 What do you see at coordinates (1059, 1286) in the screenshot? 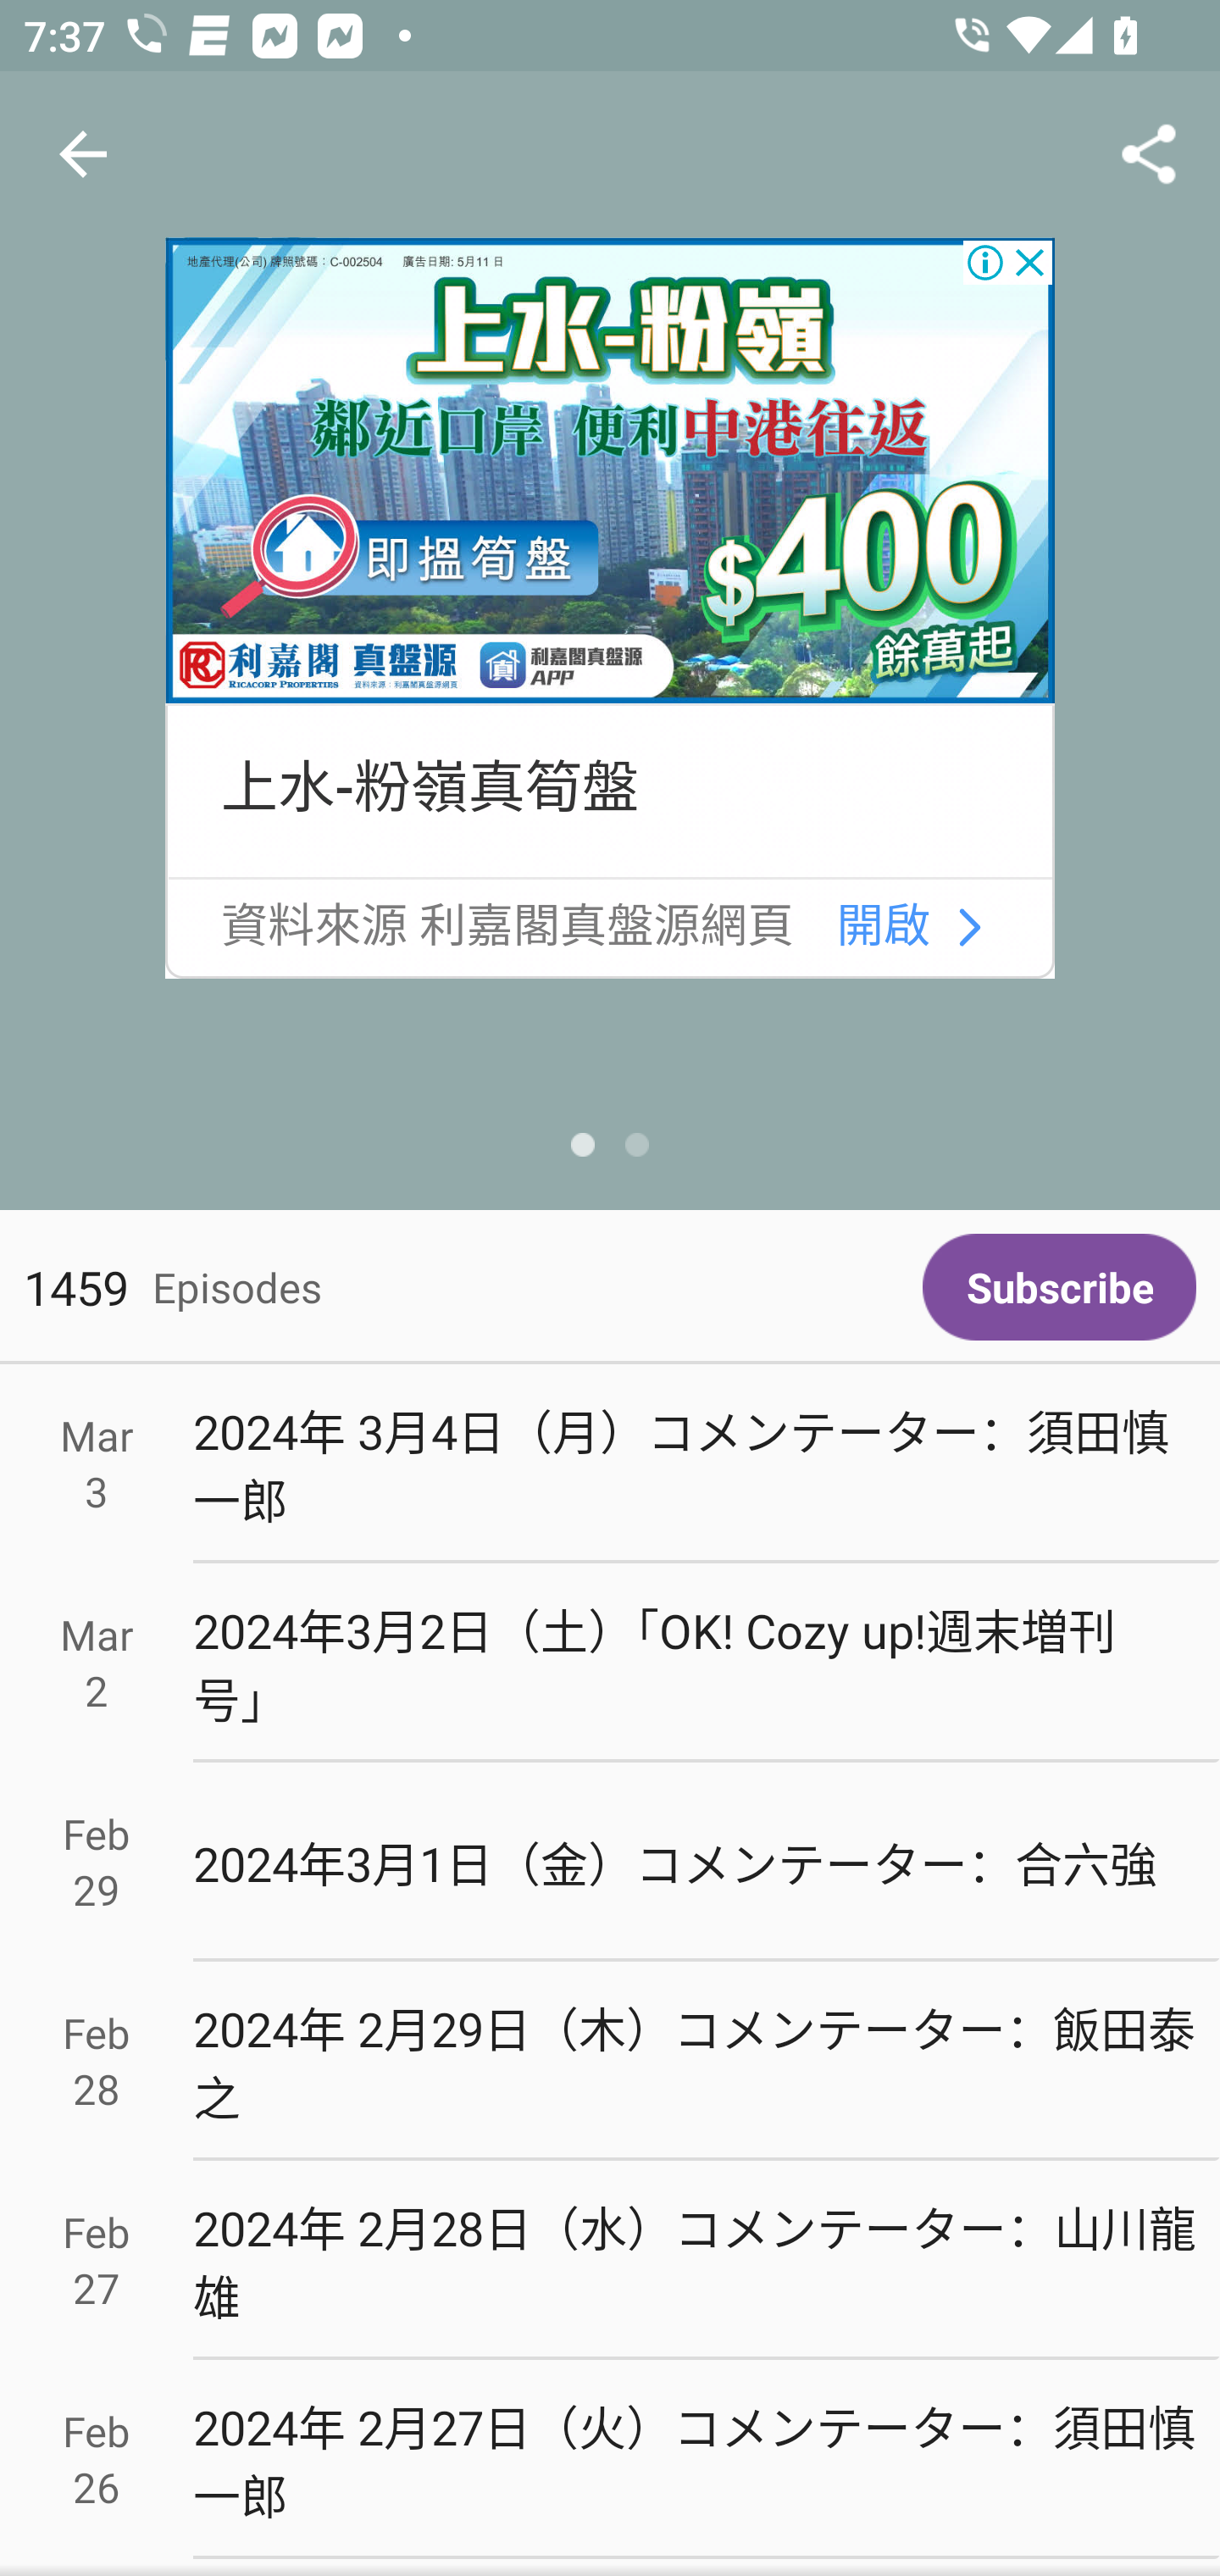
I see `Subscribe` at bounding box center [1059, 1286].